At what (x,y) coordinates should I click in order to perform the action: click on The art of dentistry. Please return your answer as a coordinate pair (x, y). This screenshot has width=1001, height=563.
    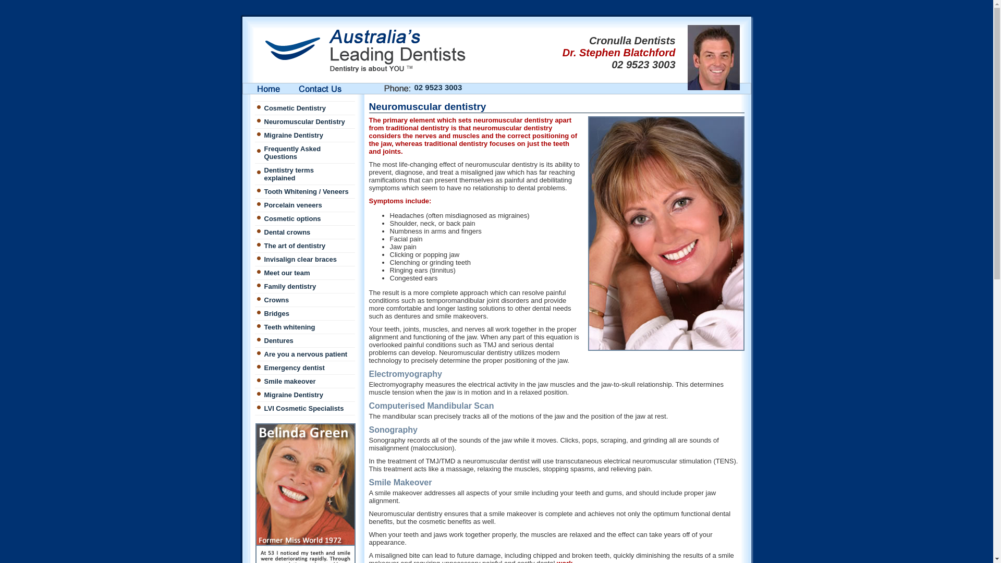
    Looking at the image, I should click on (304, 246).